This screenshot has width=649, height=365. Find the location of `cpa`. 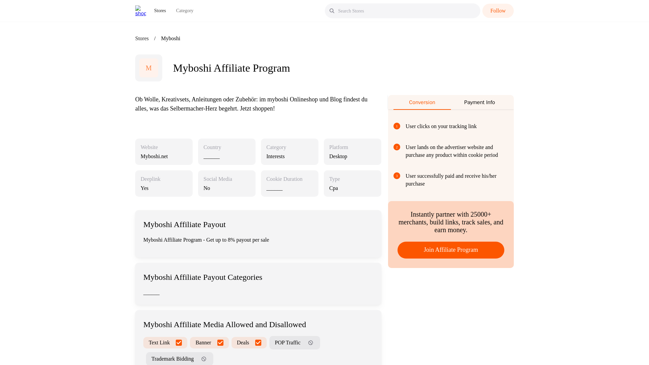

cpa is located at coordinates (352, 188).